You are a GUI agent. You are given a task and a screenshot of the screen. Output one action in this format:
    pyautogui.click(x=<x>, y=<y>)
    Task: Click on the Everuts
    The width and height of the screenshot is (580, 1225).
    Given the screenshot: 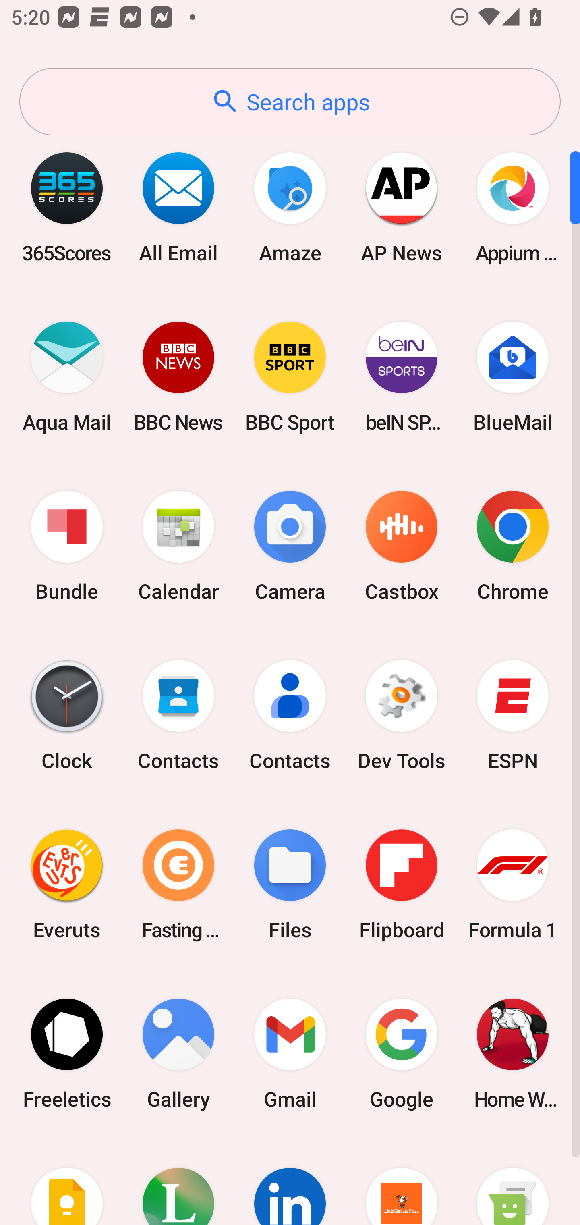 What is the action you would take?
    pyautogui.click(x=67, y=884)
    